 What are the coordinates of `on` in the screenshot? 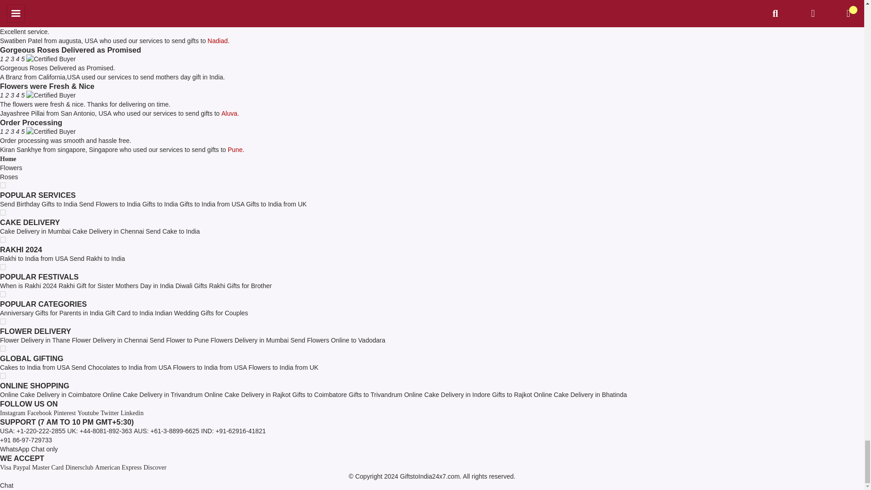 It's located at (3, 376).